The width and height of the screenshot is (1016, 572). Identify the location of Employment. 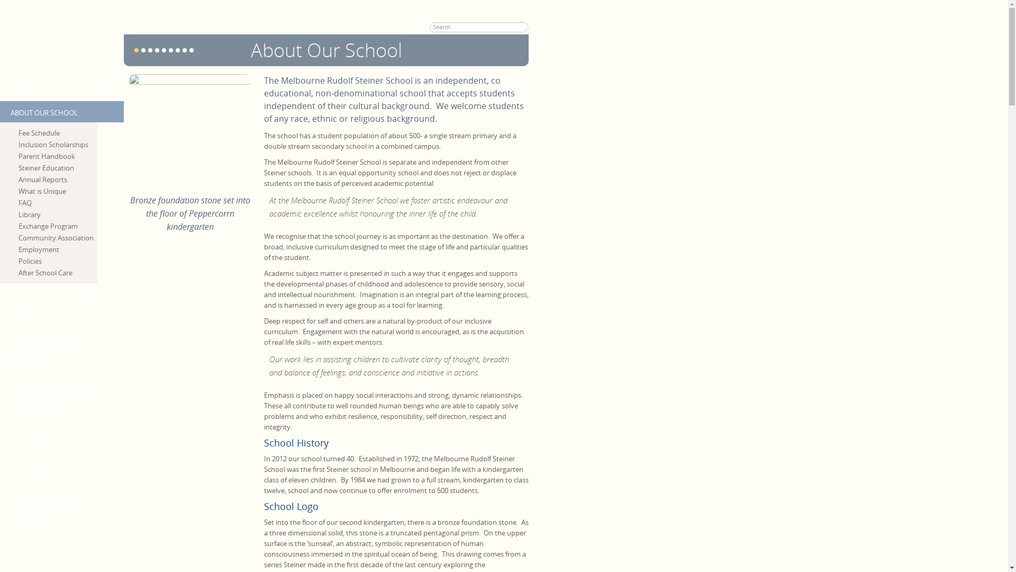
(58, 249).